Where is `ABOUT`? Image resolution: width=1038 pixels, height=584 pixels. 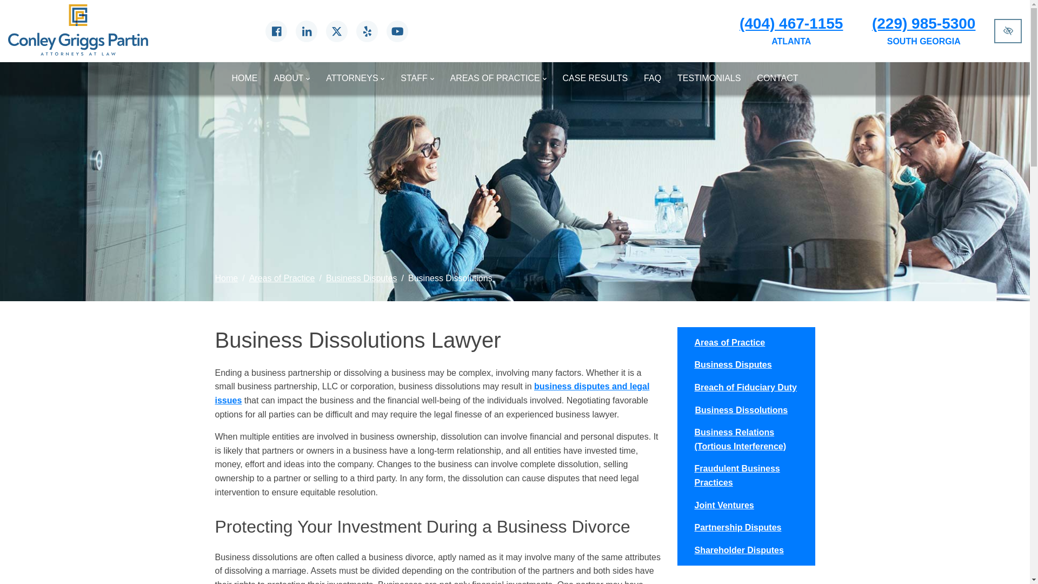 ABOUT is located at coordinates (291, 78).